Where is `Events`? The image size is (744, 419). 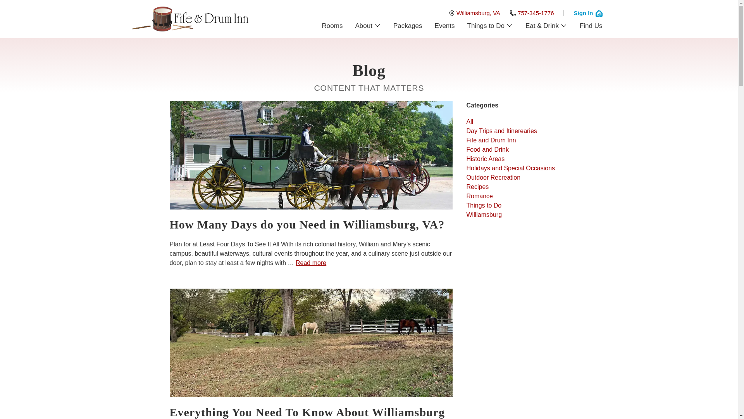
Events is located at coordinates (445, 26).